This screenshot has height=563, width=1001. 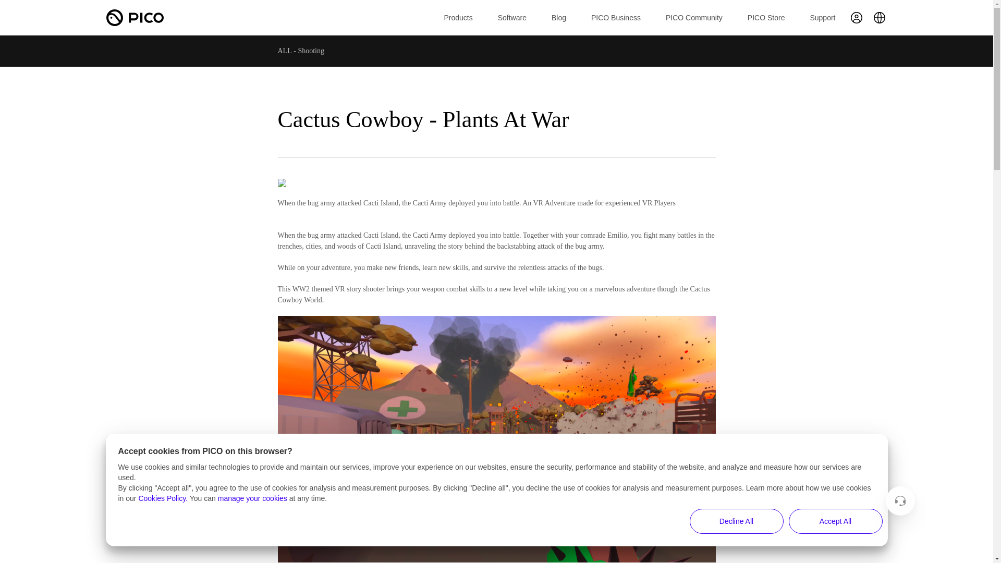 What do you see at coordinates (694, 18) in the screenshot?
I see `PICO Community` at bounding box center [694, 18].